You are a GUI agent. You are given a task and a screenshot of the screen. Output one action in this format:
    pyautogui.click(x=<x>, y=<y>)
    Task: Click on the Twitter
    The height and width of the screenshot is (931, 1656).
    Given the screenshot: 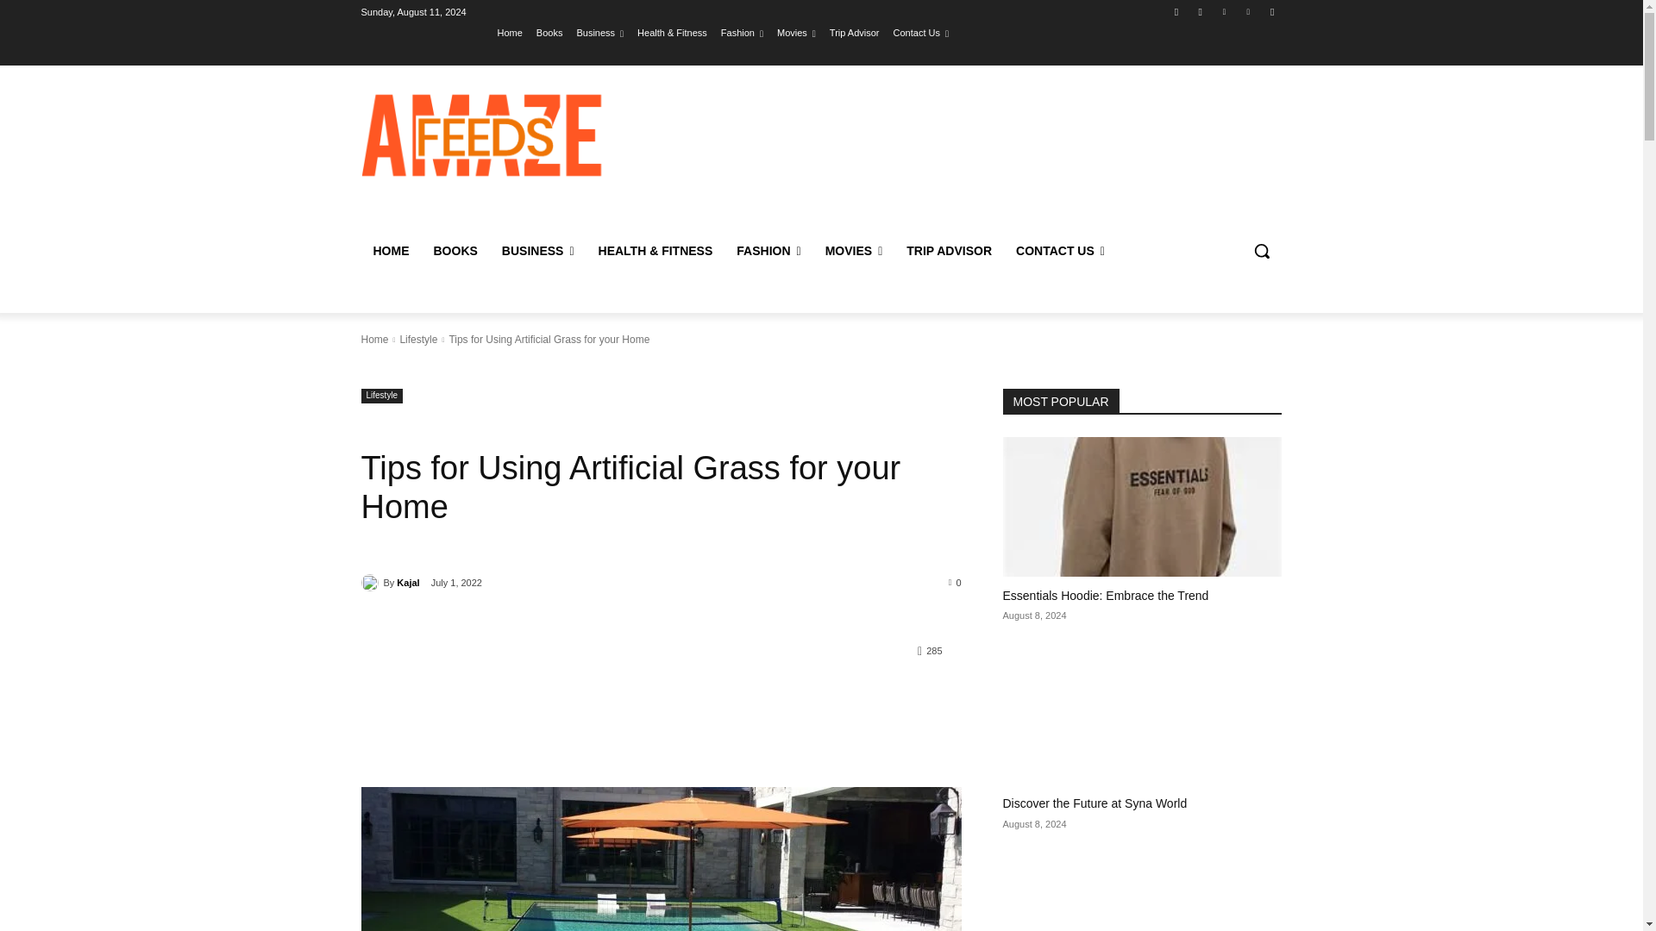 What is the action you would take?
    pyautogui.click(x=1223, y=11)
    